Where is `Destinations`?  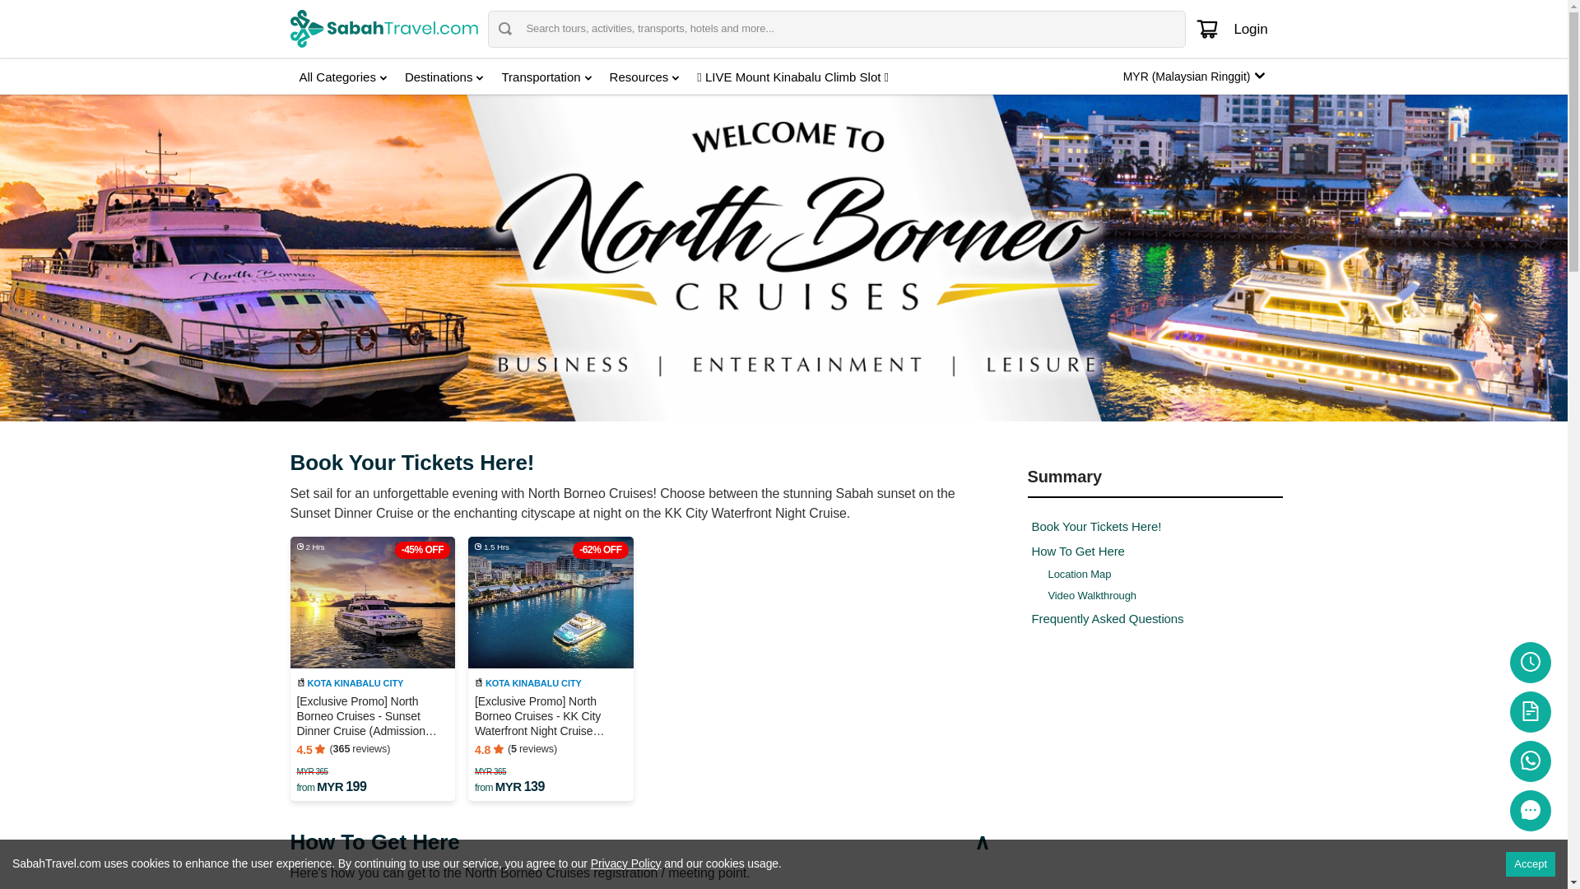 Destinations is located at coordinates (444, 76).